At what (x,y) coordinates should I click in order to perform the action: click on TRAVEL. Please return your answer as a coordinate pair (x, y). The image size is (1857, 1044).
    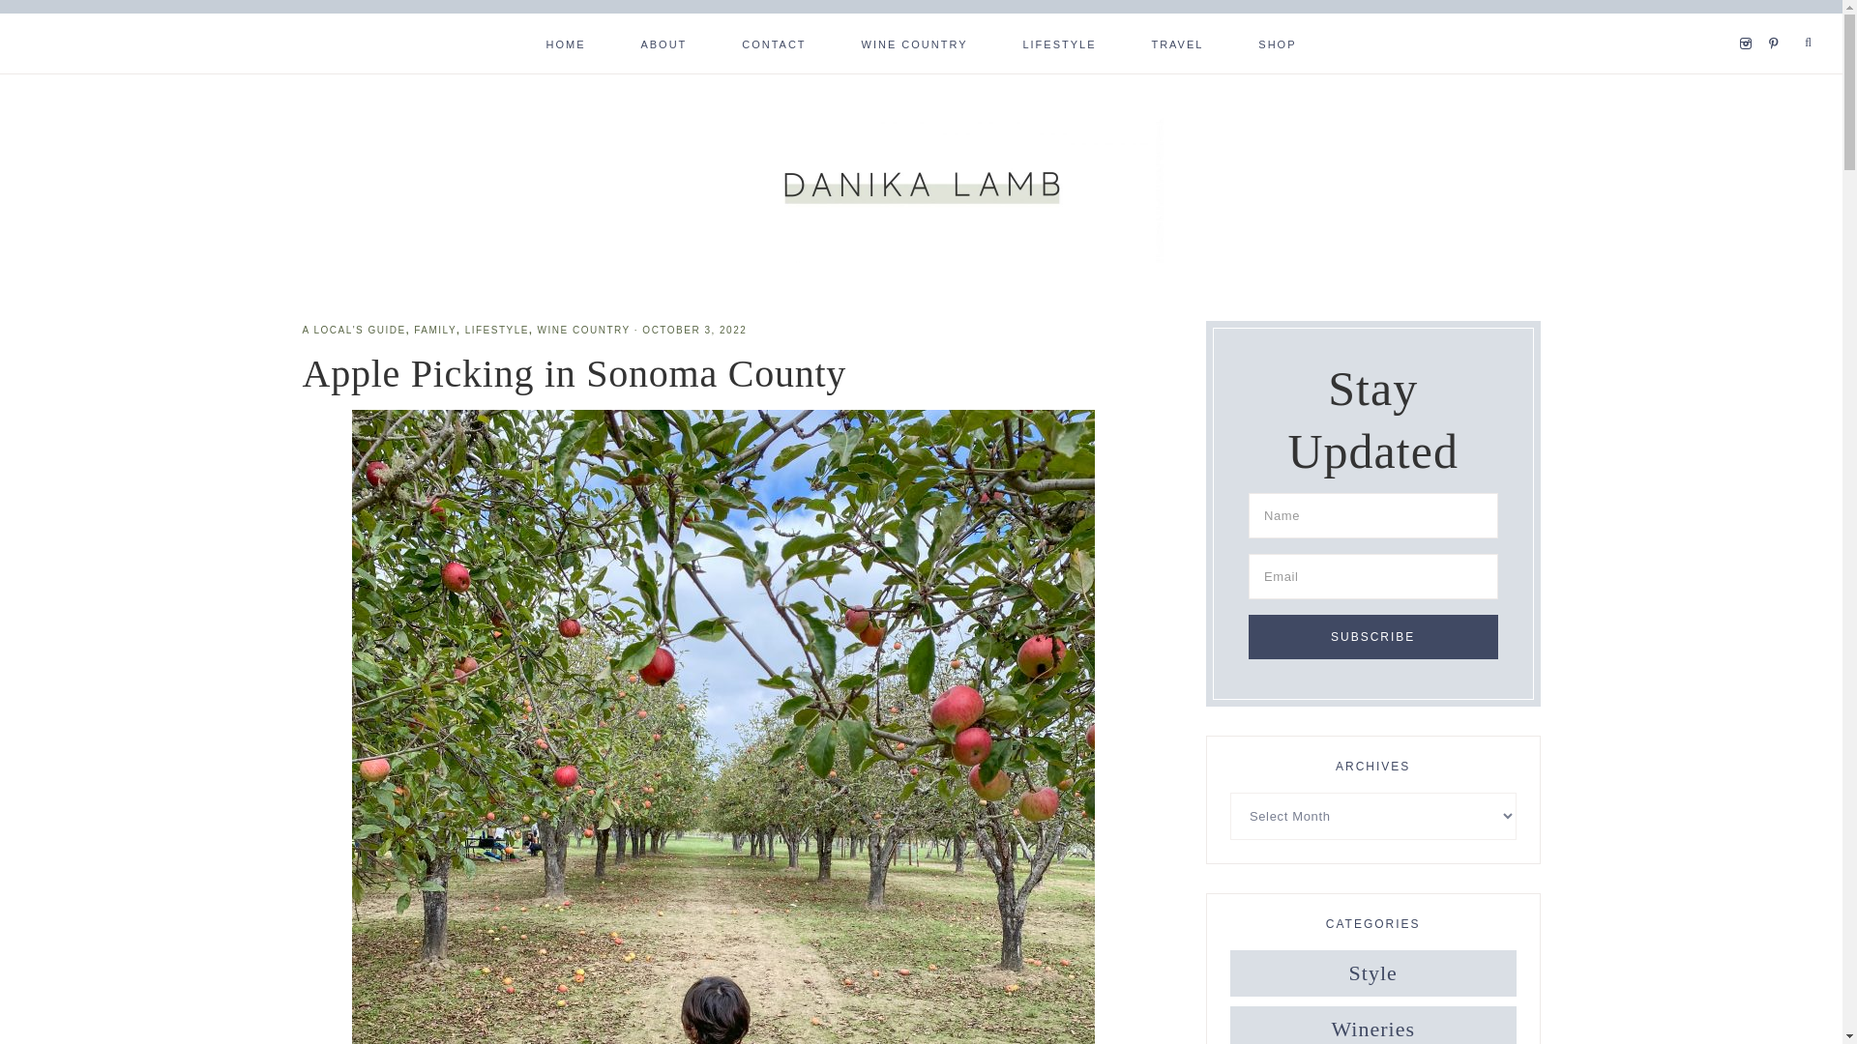
    Looking at the image, I should click on (1176, 43).